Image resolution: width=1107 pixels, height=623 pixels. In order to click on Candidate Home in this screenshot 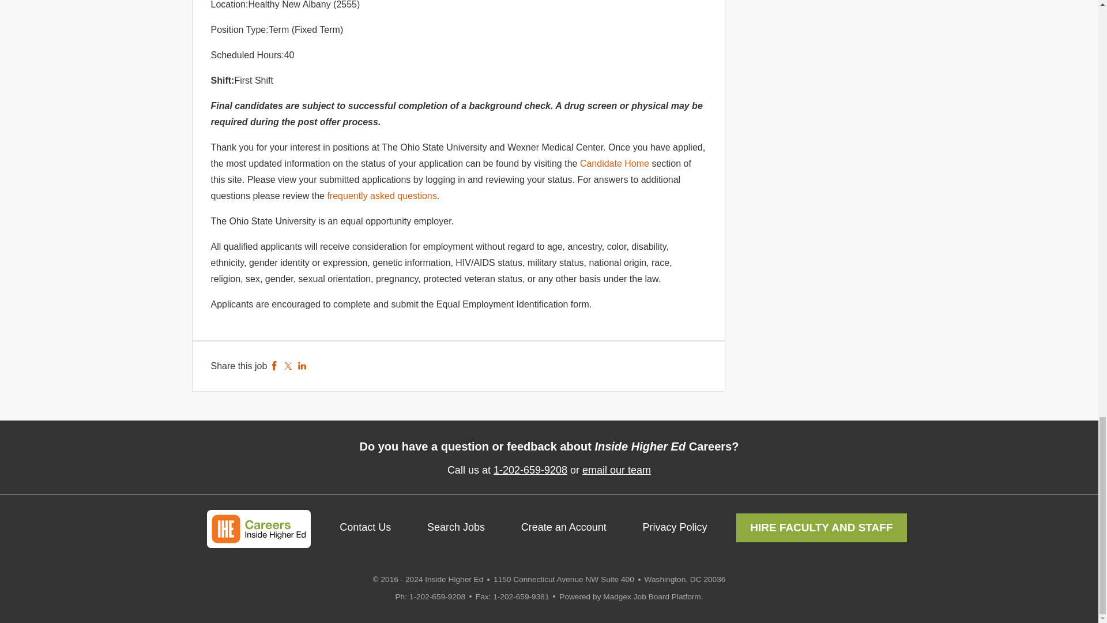, I will do `click(615, 163)`.